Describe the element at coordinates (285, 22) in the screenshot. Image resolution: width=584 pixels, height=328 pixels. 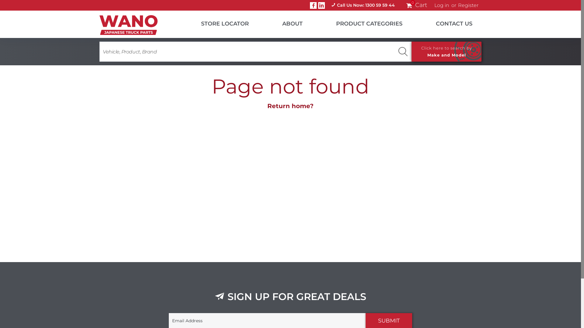
I see `ABOUT` at that location.